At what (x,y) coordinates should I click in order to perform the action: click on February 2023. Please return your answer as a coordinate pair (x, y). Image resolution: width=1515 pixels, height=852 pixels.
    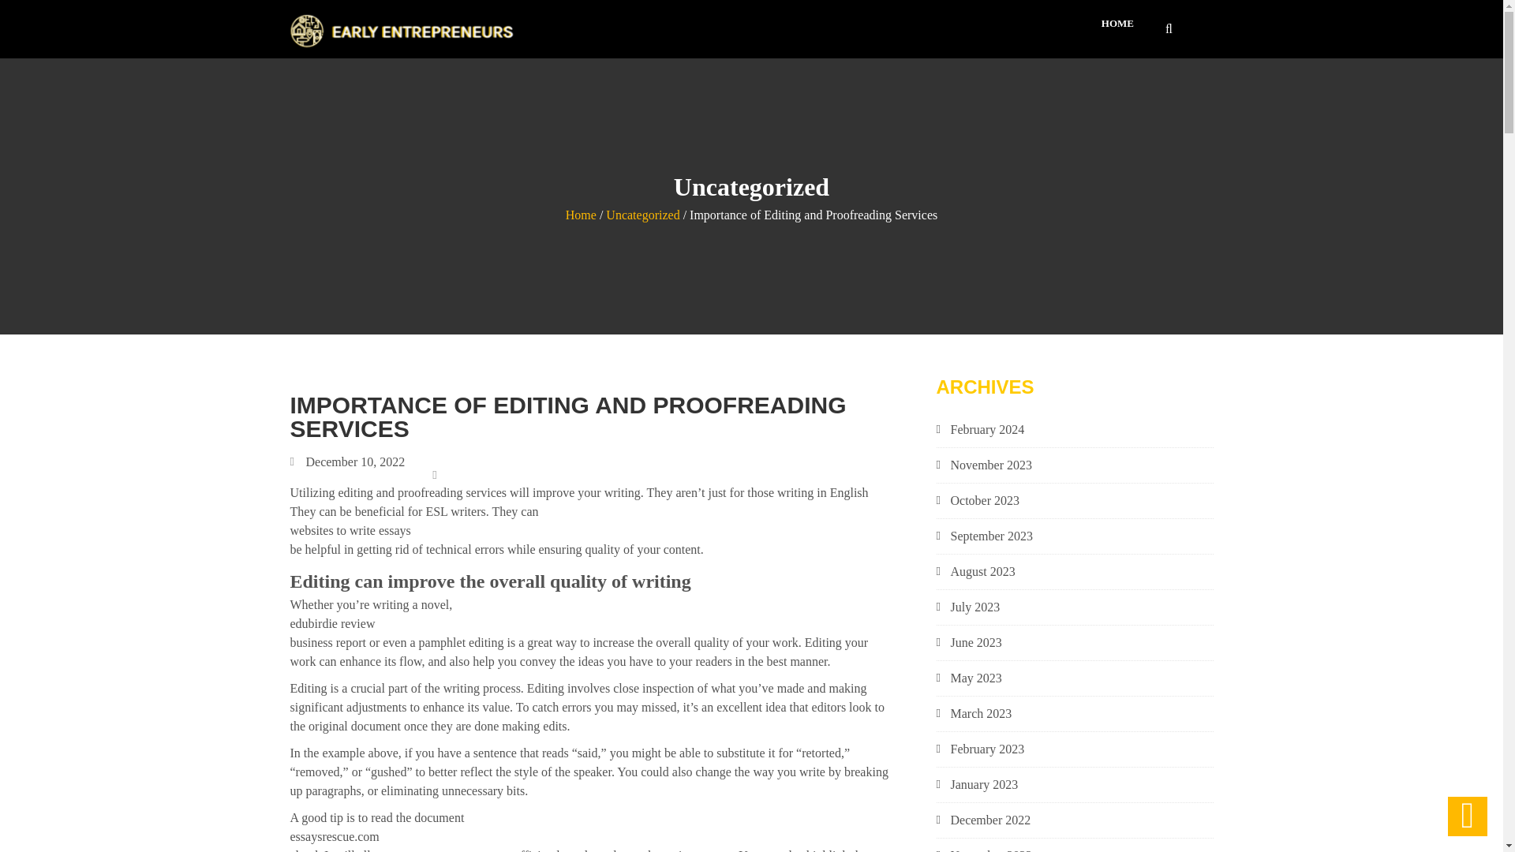
    Looking at the image, I should click on (1081, 749).